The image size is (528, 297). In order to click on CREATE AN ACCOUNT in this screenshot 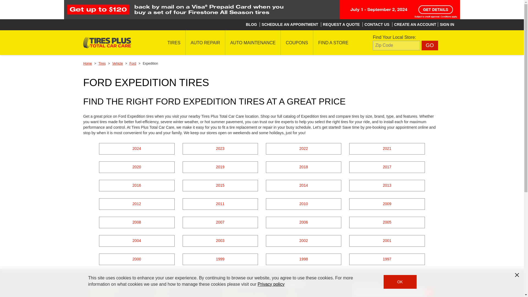, I will do `click(415, 24)`.